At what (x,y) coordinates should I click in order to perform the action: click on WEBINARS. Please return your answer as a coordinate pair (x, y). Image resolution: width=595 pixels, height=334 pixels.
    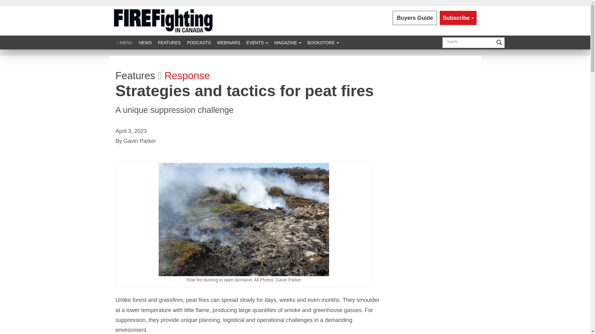
    Looking at the image, I should click on (228, 42).